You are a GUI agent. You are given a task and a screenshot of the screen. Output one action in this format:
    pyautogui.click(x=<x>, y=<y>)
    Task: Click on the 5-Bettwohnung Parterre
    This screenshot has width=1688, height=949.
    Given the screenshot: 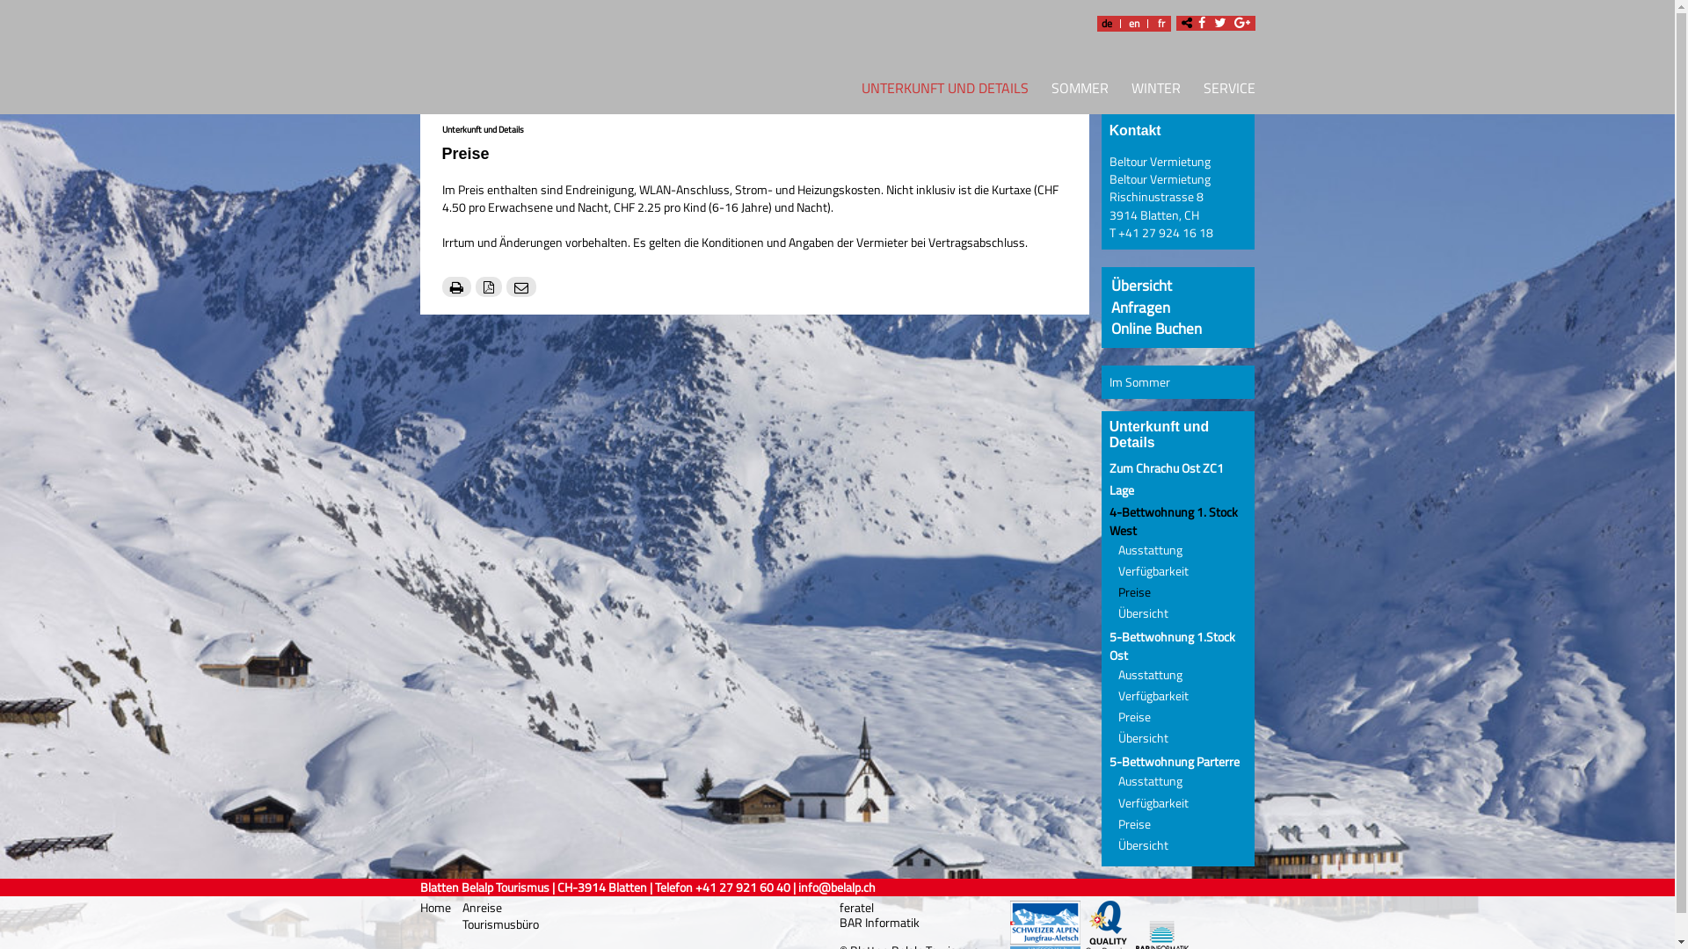 What is the action you would take?
    pyautogui.click(x=1175, y=762)
    